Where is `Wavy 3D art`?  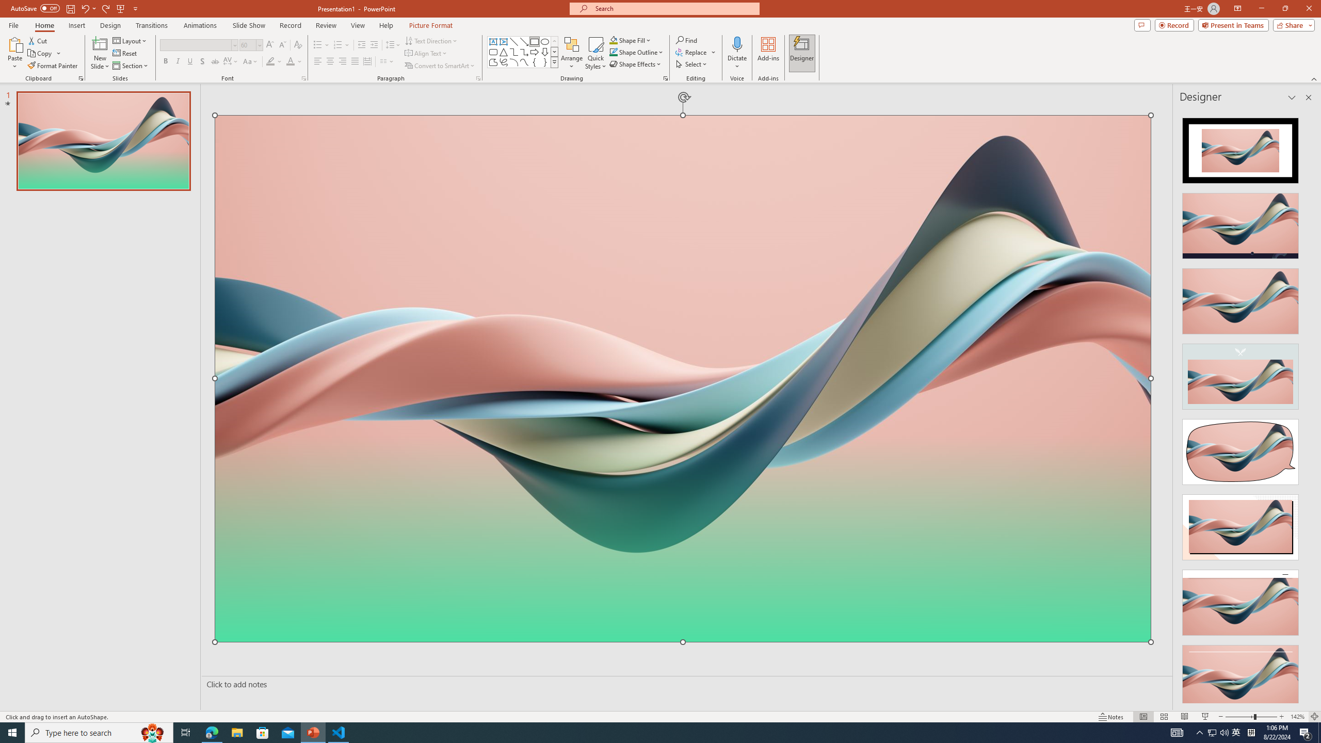
Wavy 3D art is located at coordinates (683, 379).